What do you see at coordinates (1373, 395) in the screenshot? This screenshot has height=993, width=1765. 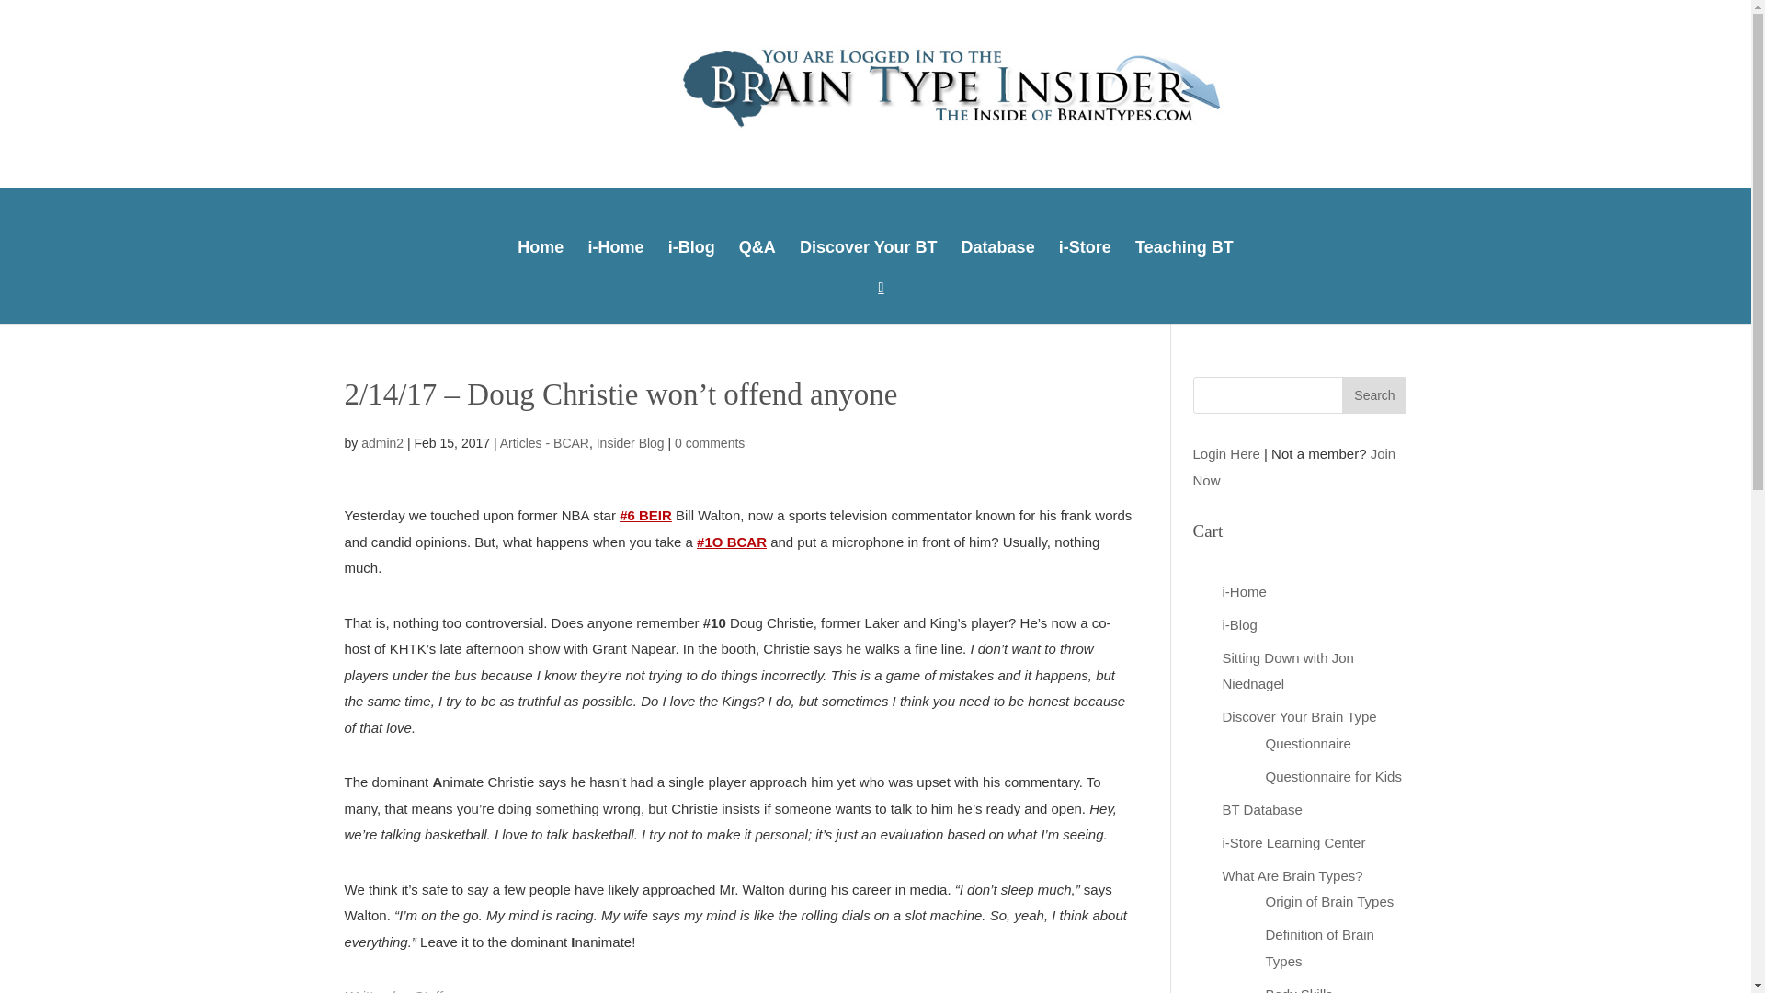 I see `Search` at bounding box center [1373, 395].